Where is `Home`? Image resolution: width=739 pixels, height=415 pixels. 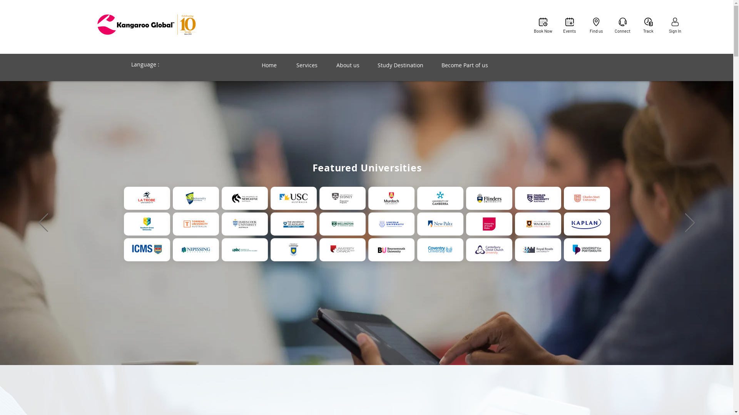
Home is located at coordinates (269, 65).